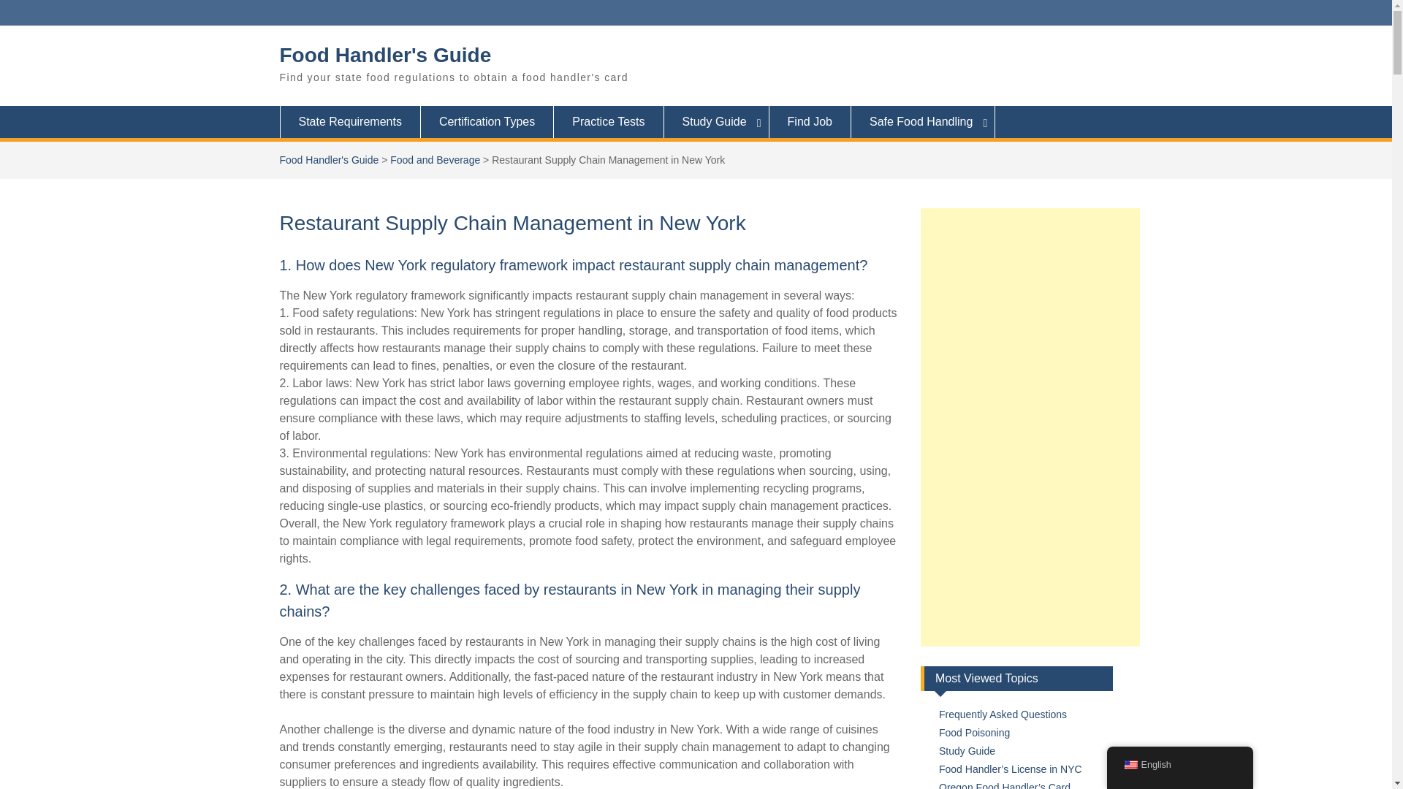 The image size is (1403, 789). What do you see at coordinates (349, 121) in the screenshot?
I see `State Requirements` at bounding box center [349, 121].